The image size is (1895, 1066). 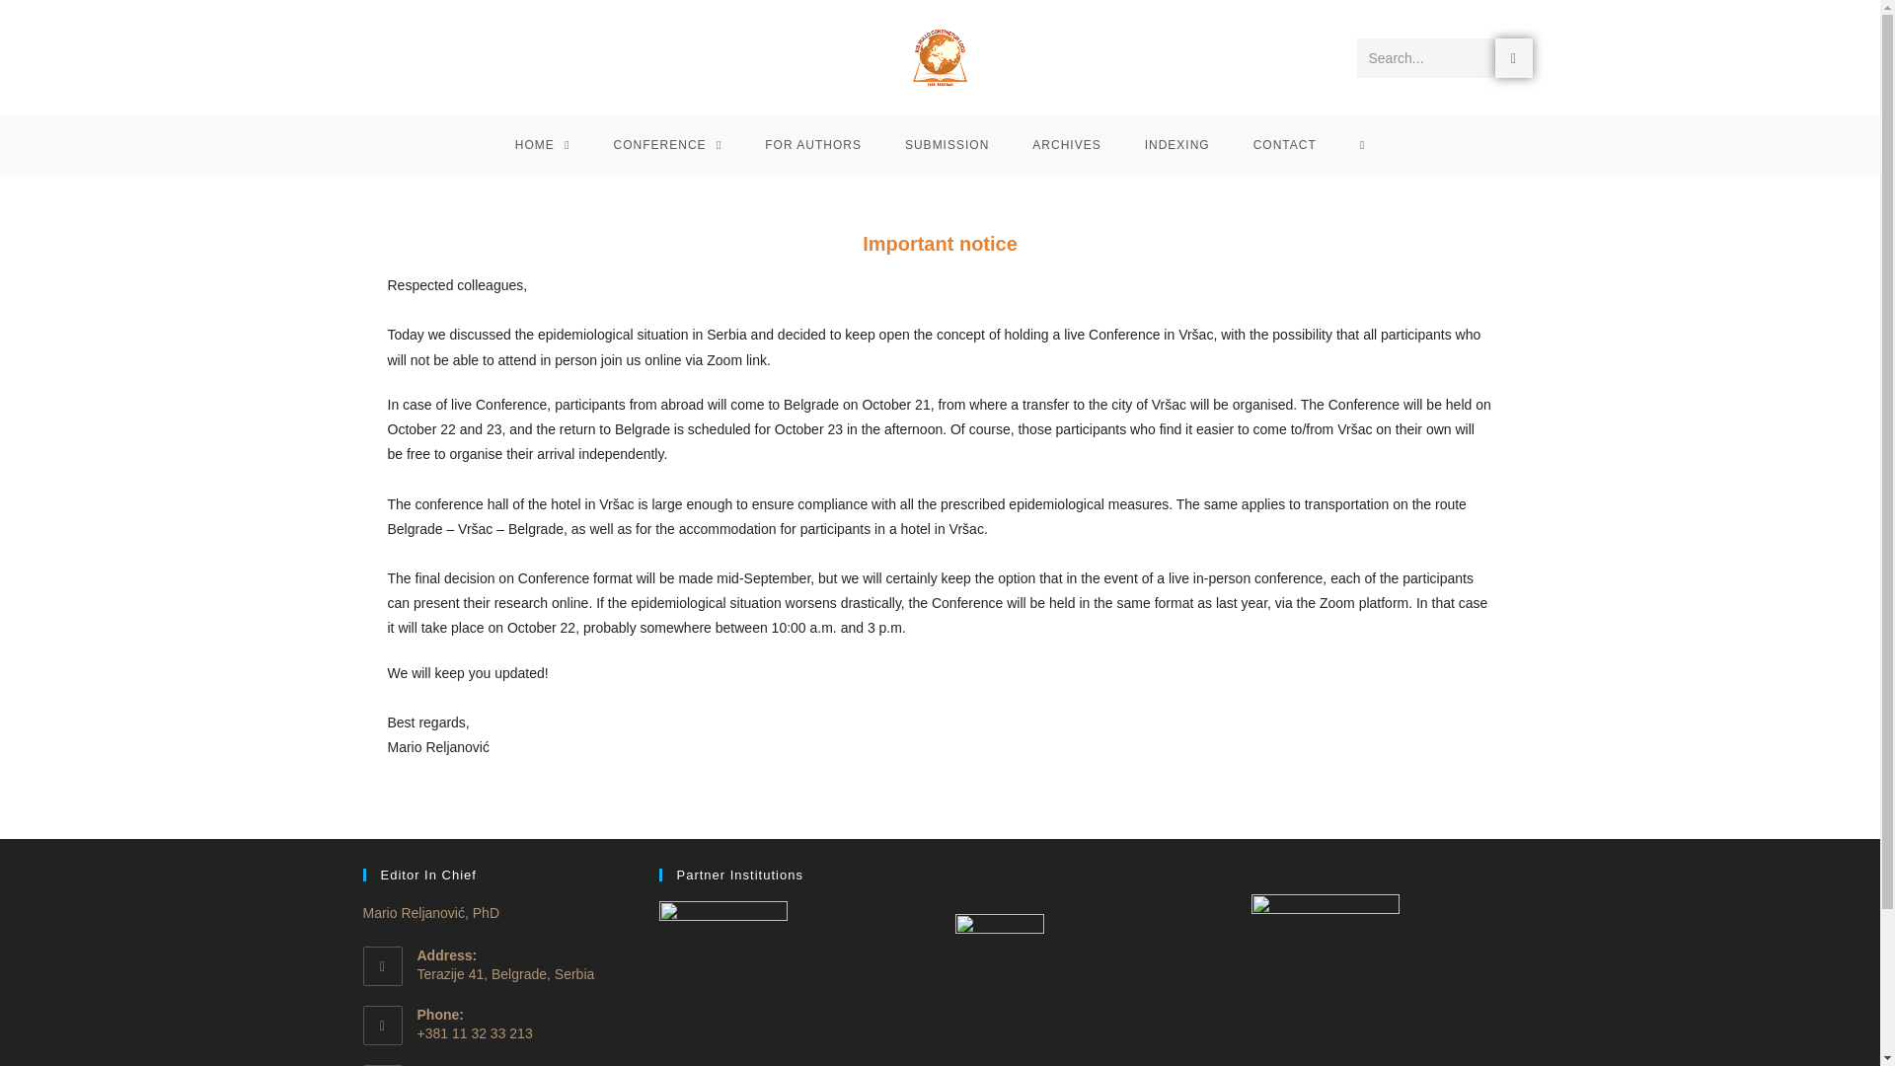 I want to click on CONTACT, so click(x=1285, y=144).